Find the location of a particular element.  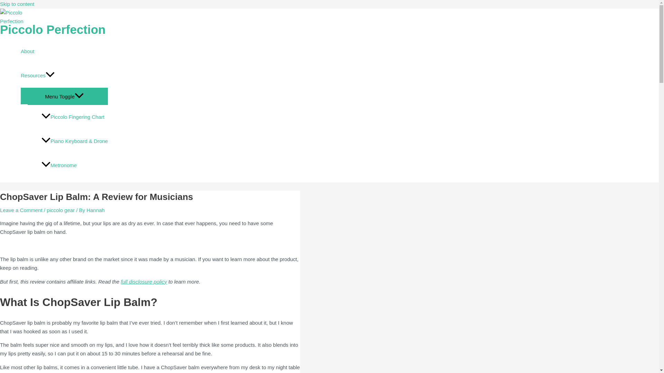

Leave a Comment is located at coordinates (21, 210).